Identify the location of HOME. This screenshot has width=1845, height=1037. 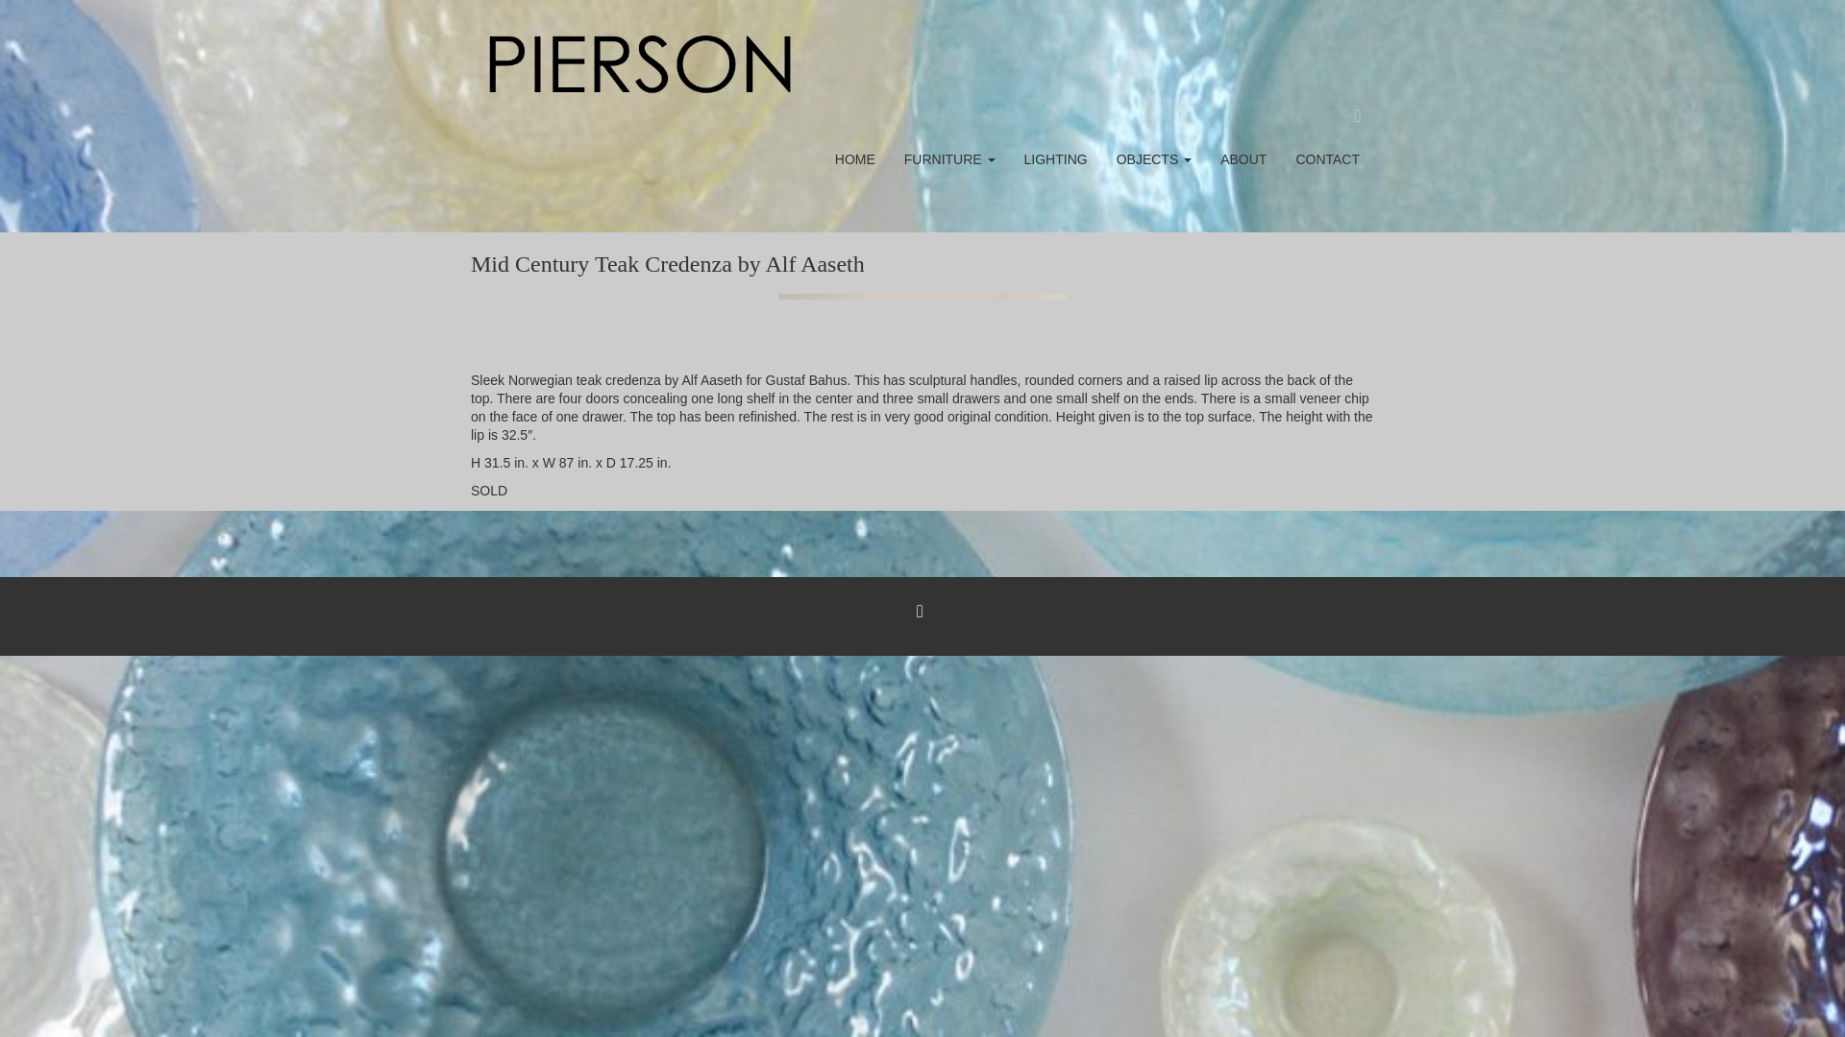
(855, 159).